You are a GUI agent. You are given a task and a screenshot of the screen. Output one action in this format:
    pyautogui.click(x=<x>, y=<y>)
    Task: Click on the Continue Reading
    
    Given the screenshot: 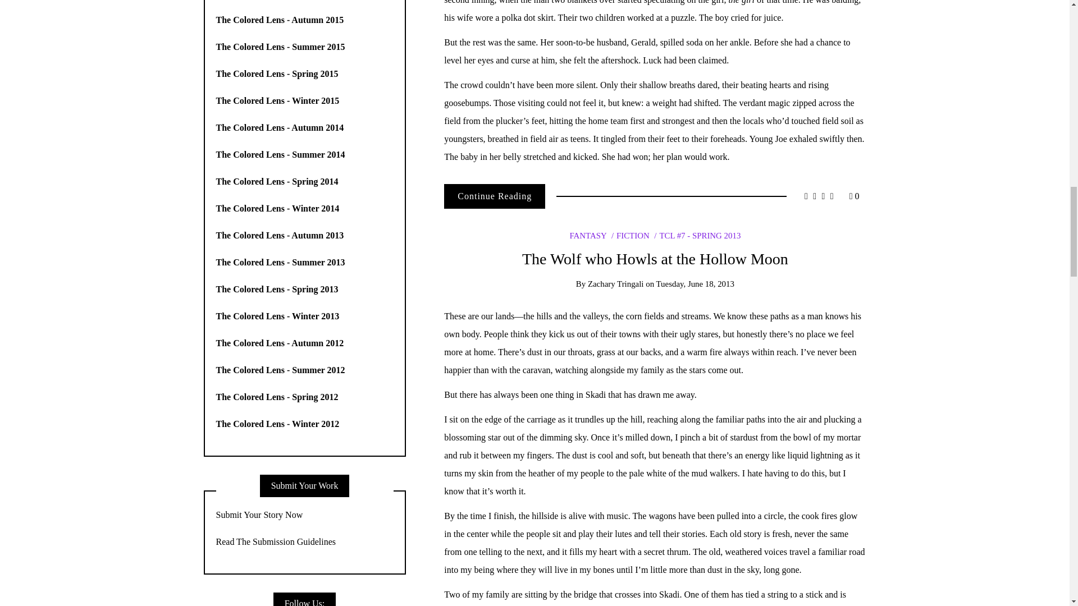 What is the action you would take?
    pyautogui.click(x=495, y=196)
    